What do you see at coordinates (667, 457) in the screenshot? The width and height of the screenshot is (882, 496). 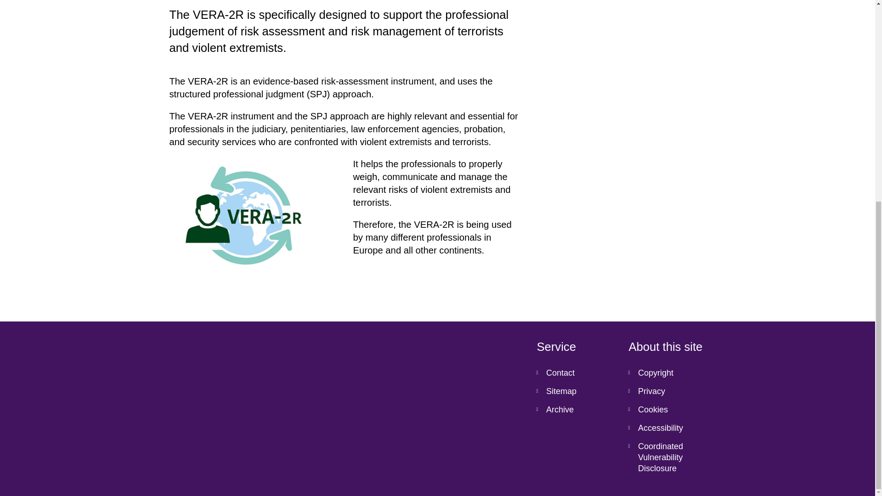 I see `Coordinated Vulnerability Disclosure` at bounding box center [667, 457].